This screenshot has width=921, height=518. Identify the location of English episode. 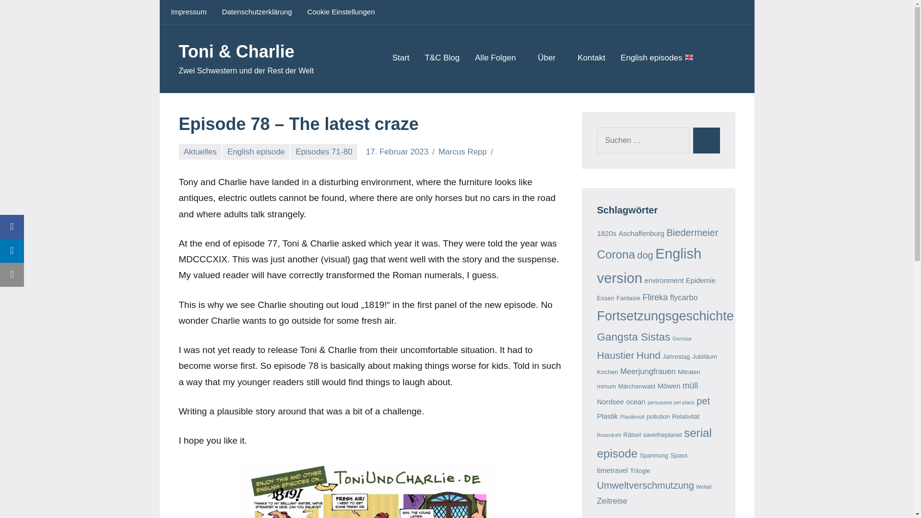
(256, 152).